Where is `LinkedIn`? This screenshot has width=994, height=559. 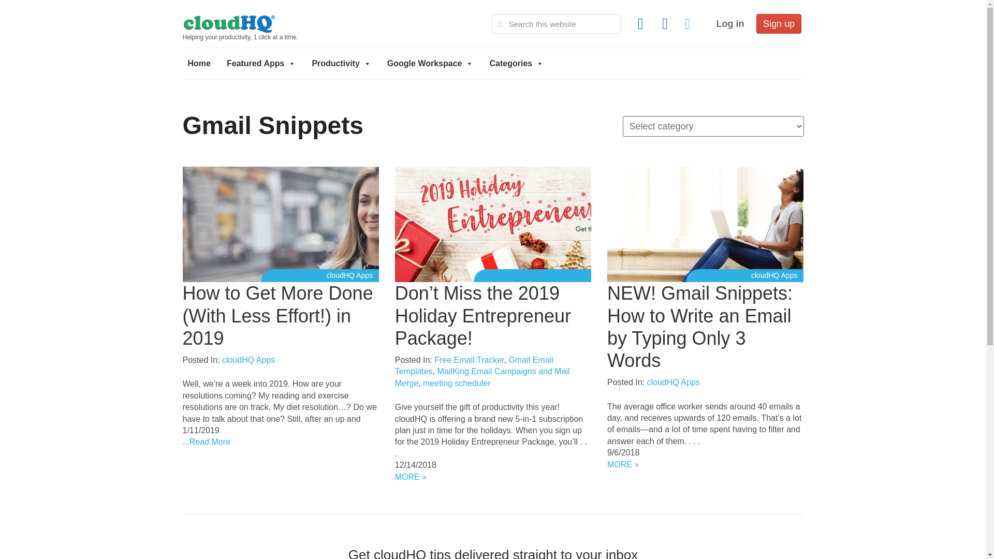
LinkedIn is located at coordinates (640, 24).